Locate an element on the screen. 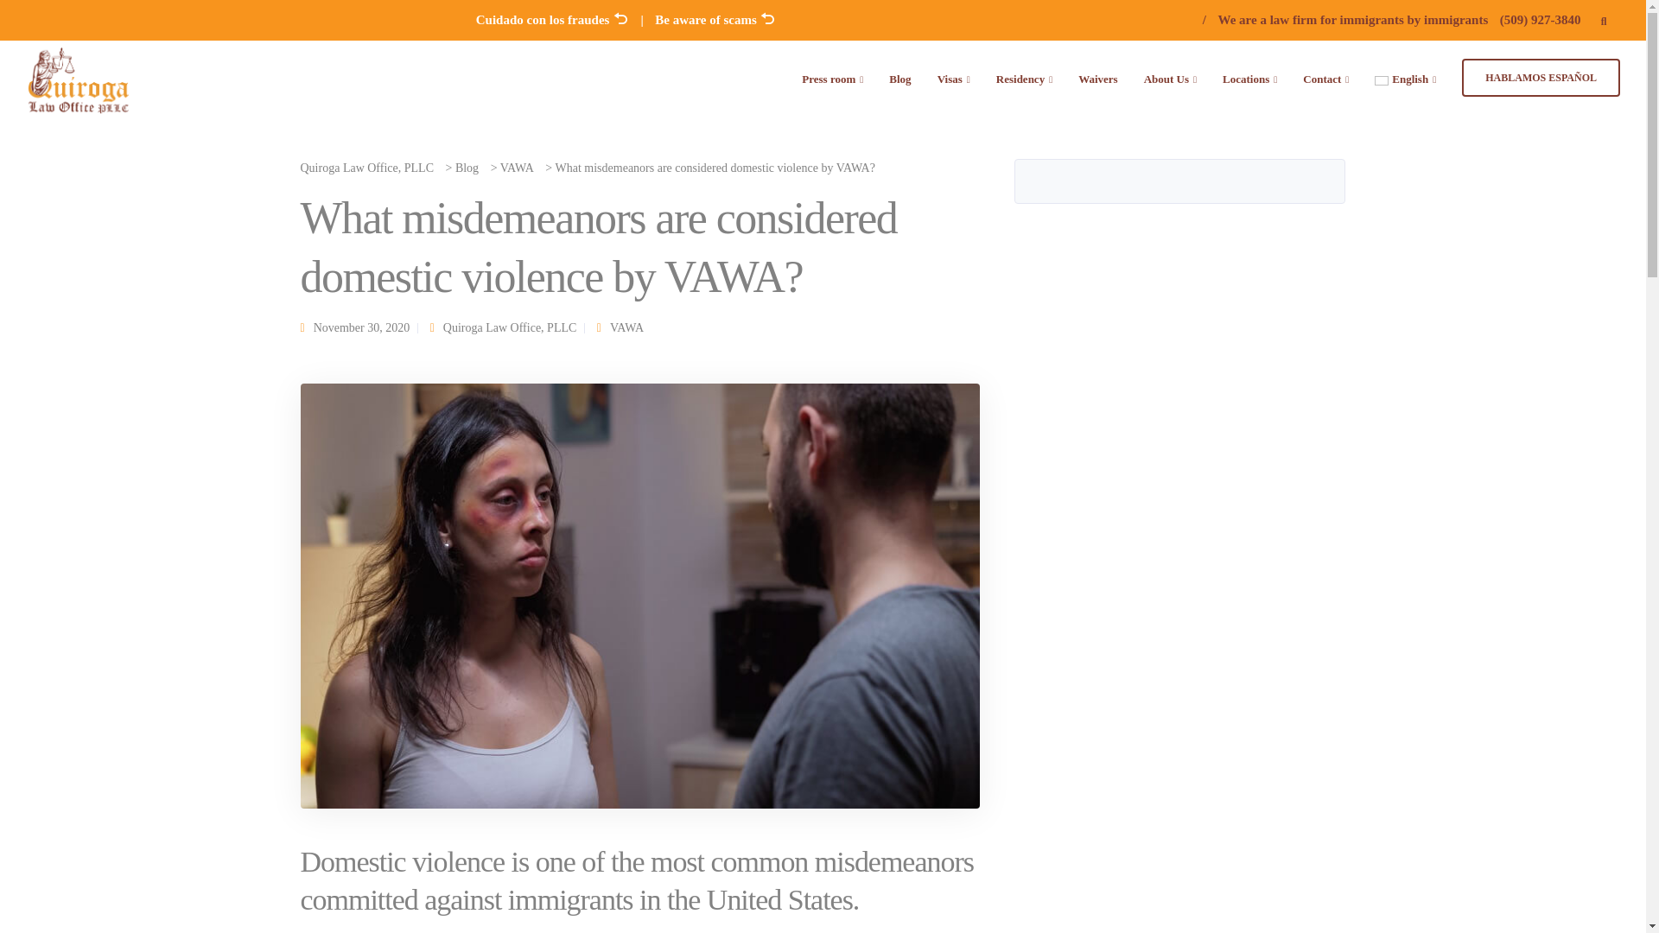  Visas is located at coordinates (954, 78).